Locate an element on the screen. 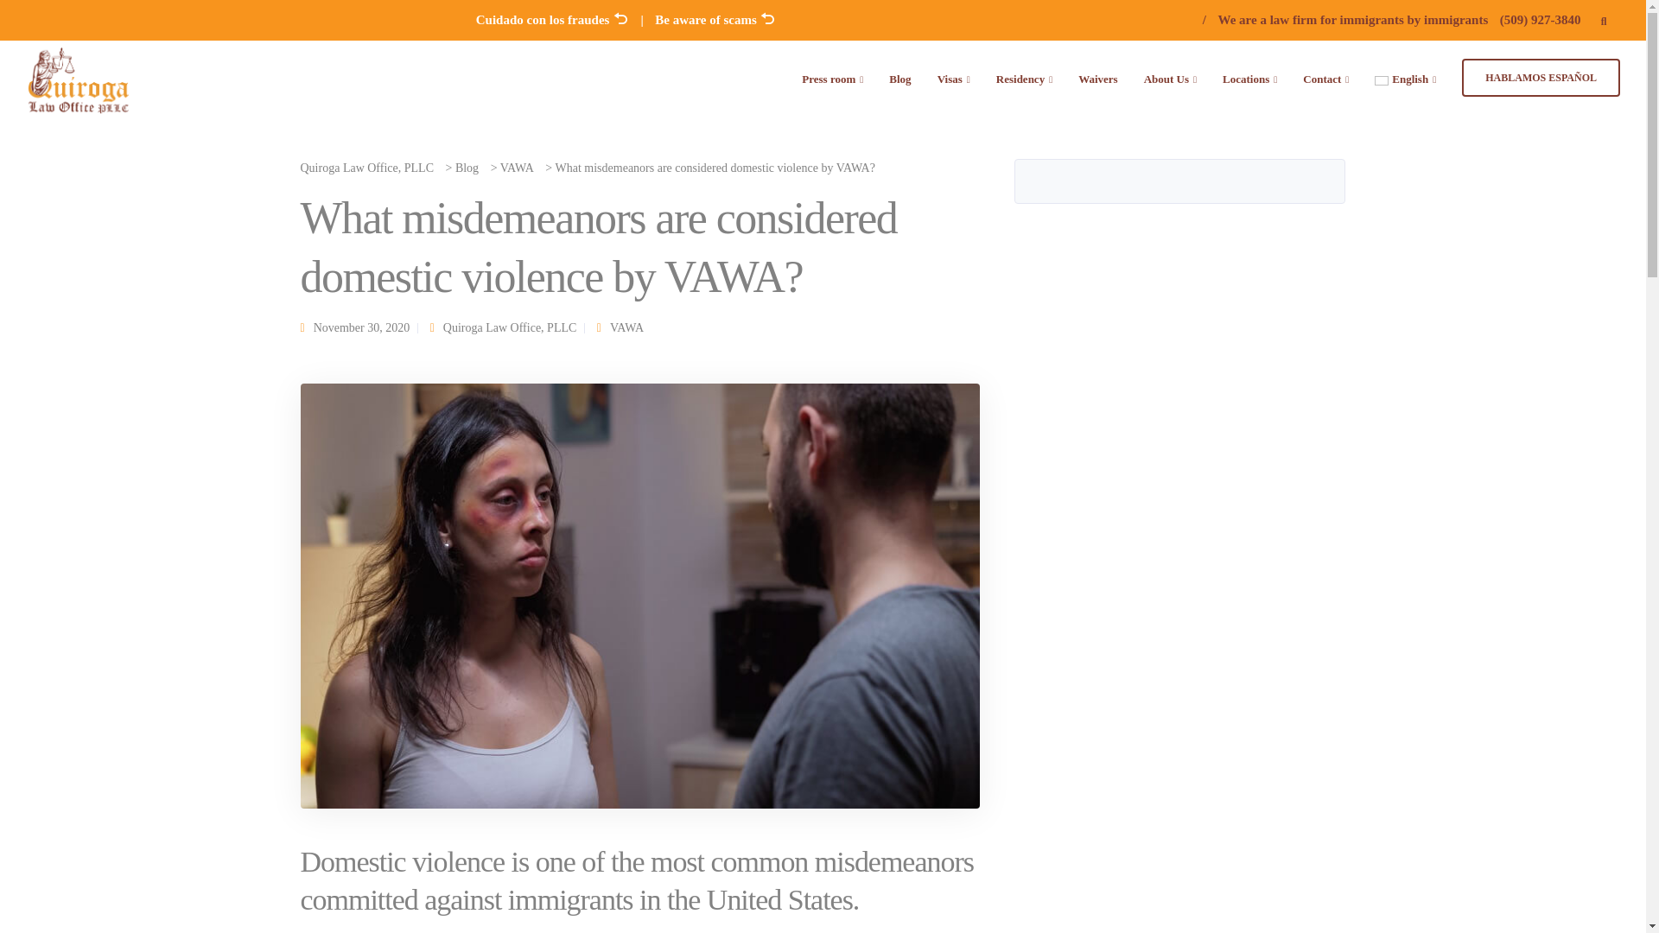  Visas is located at coordinates (954, 78).